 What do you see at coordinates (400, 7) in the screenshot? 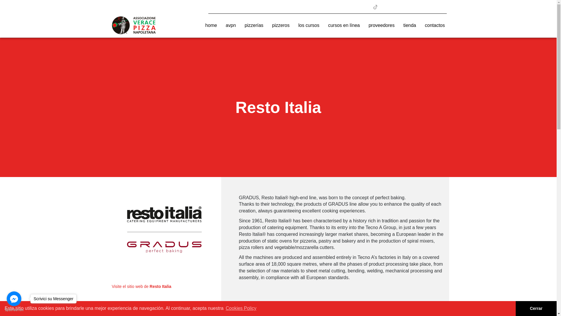
I see `English` at bounding box center [400, 7].